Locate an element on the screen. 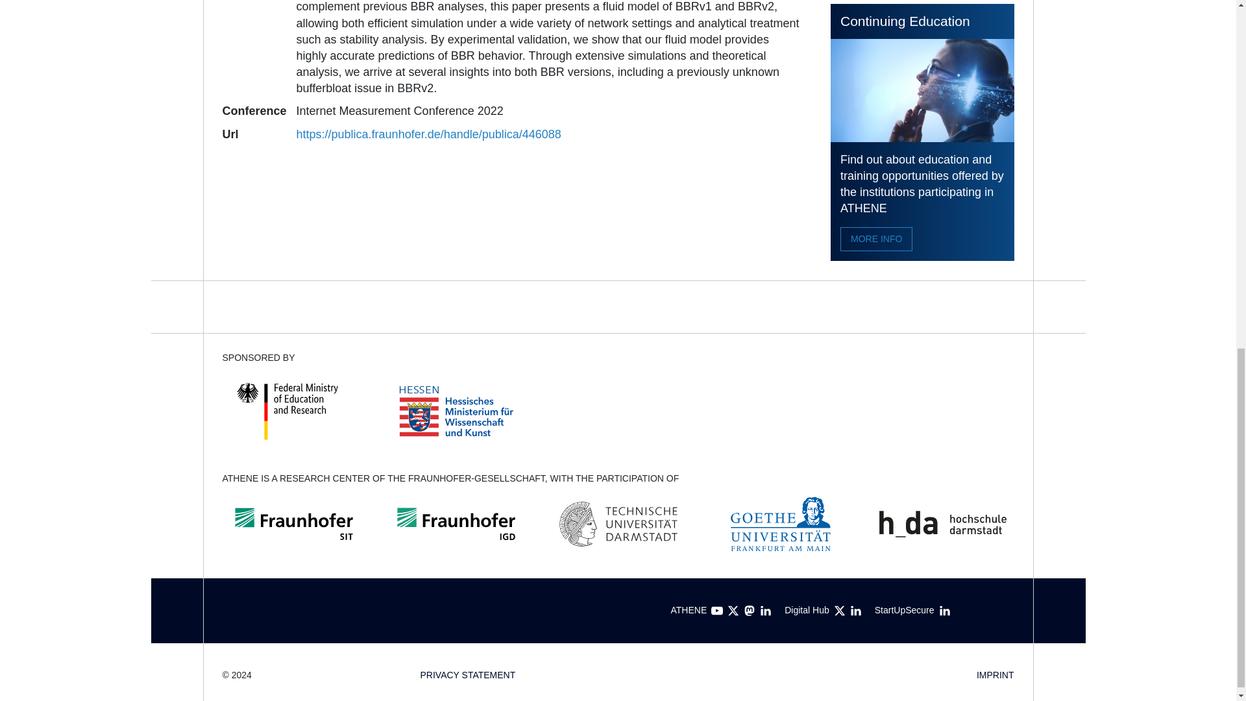 The height and width of the screenshot is (701, 1246). YouTube is located at coordinates (716, 611).